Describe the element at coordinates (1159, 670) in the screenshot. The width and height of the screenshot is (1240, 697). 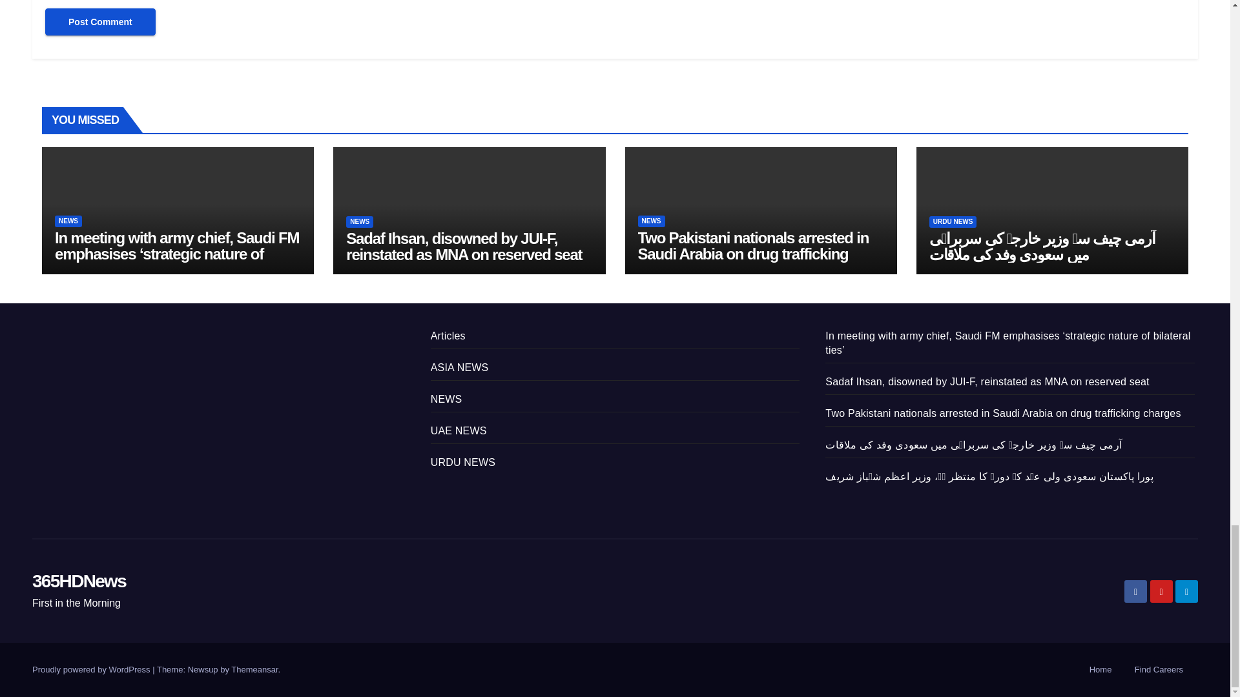
I see `Find Careers` at that location.